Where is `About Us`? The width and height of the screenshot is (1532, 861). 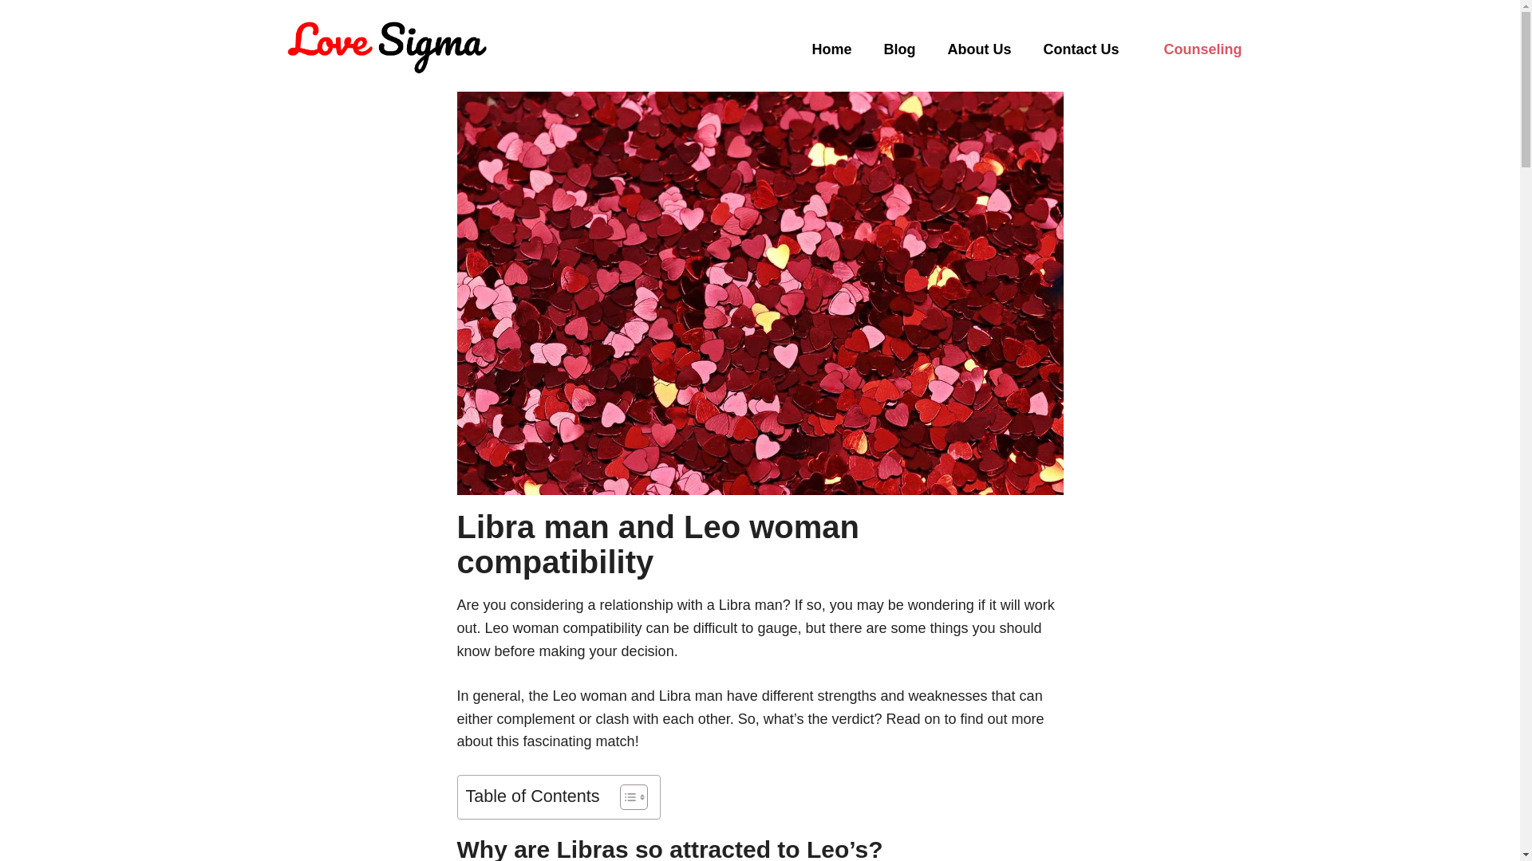 About Us is located at coordinates (978, 49).